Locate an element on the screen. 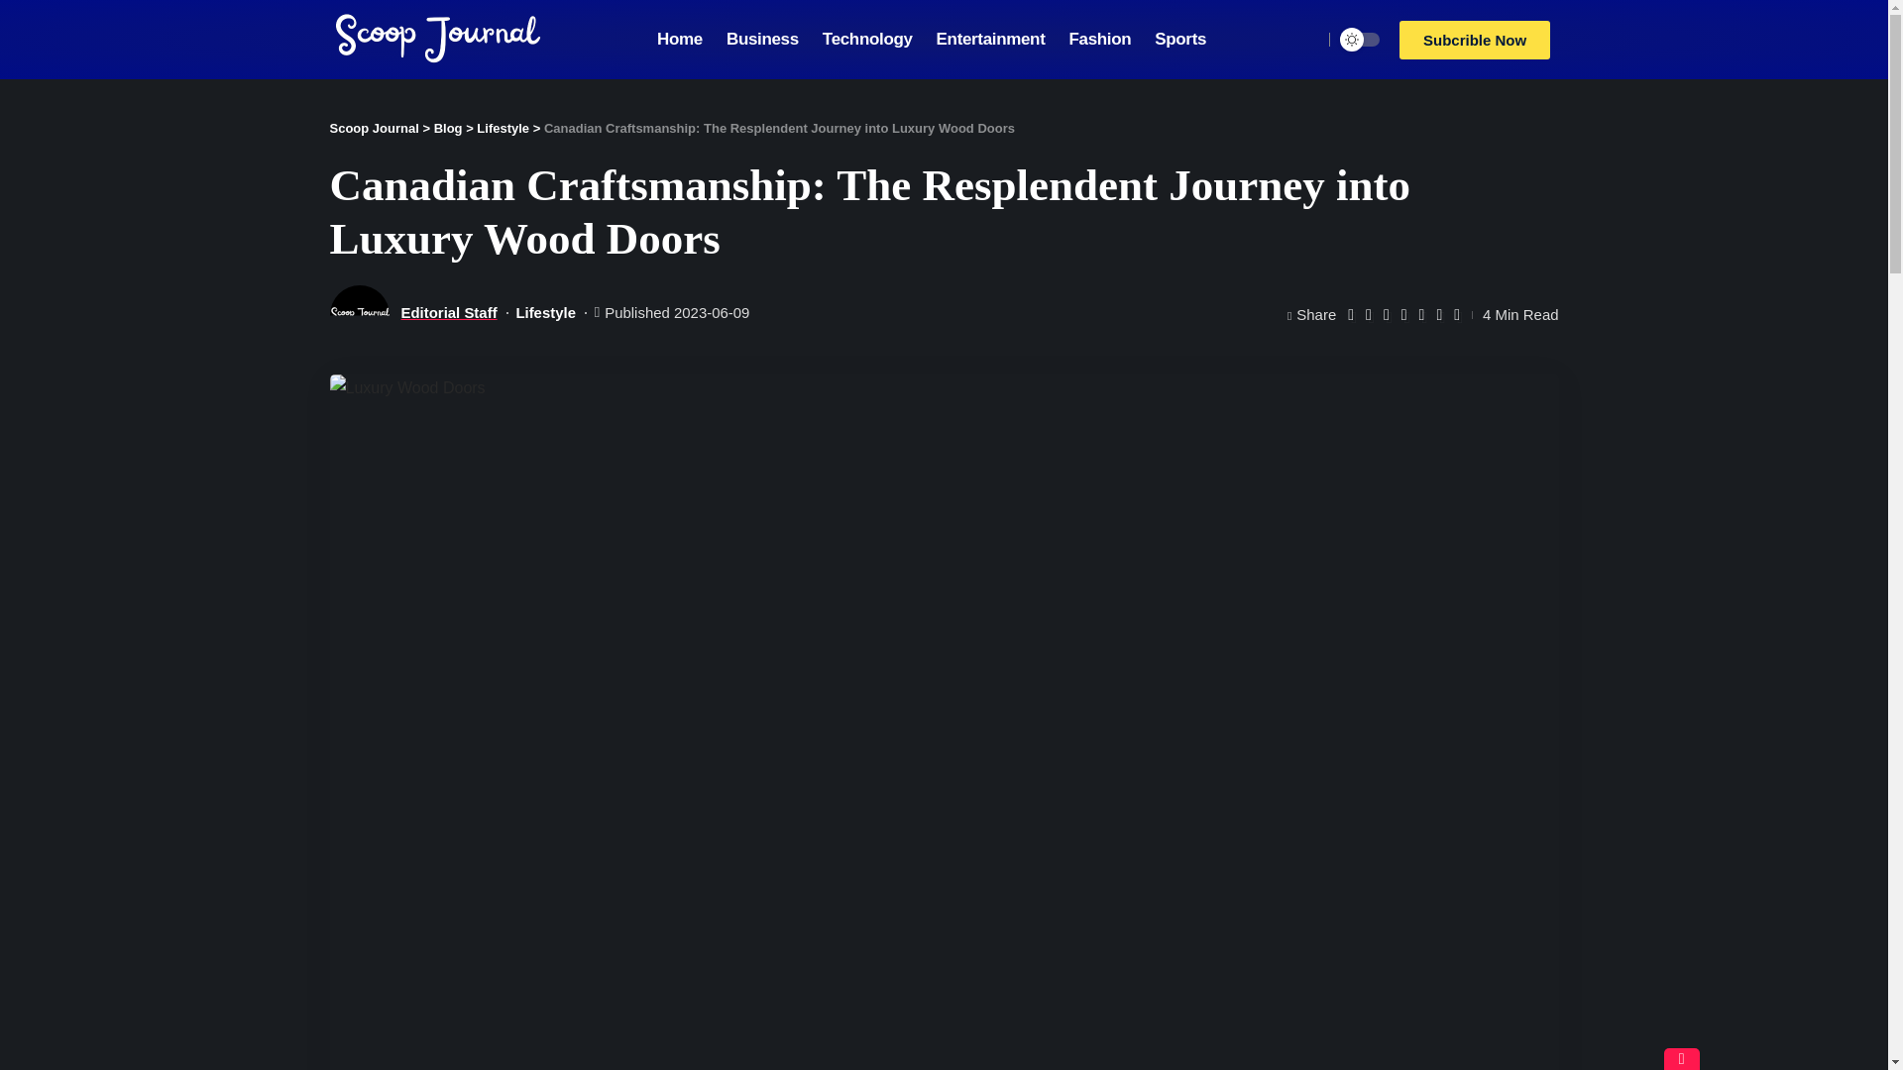  Blog is located at coordinates (448, 129).